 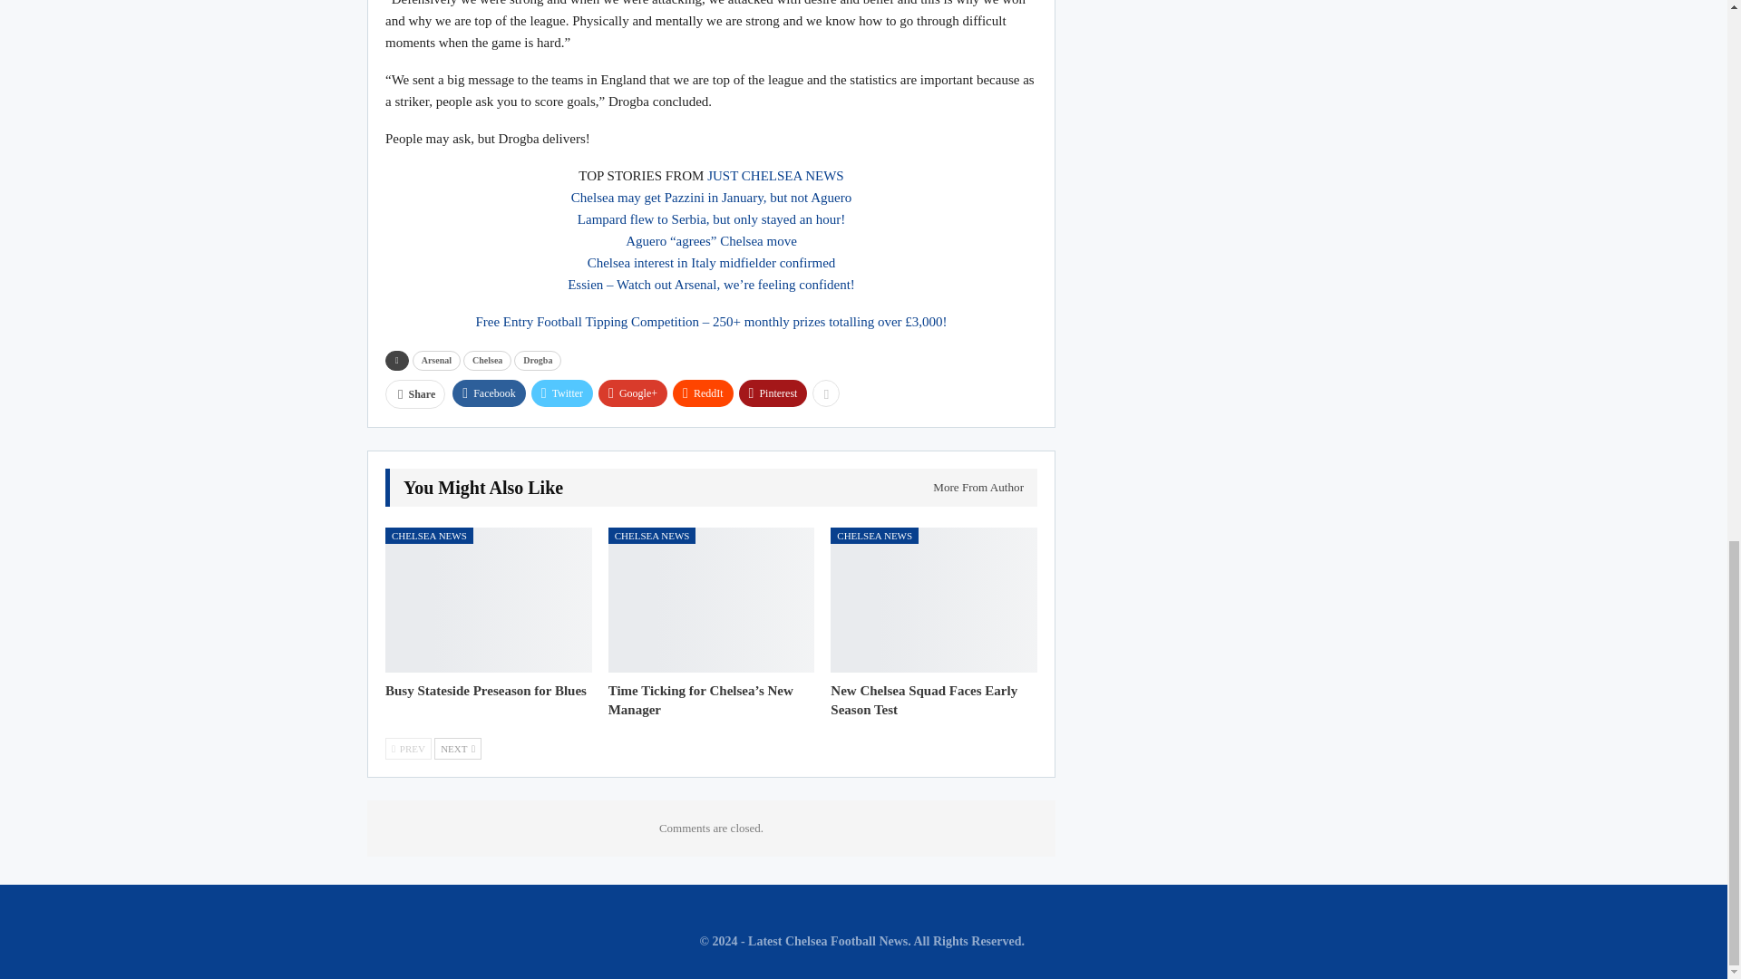 What do you see at coordinates (488, 599) in the screenshot?
I see `Busy Stateside Preseason for Blues` at bounding box center [488, 599].